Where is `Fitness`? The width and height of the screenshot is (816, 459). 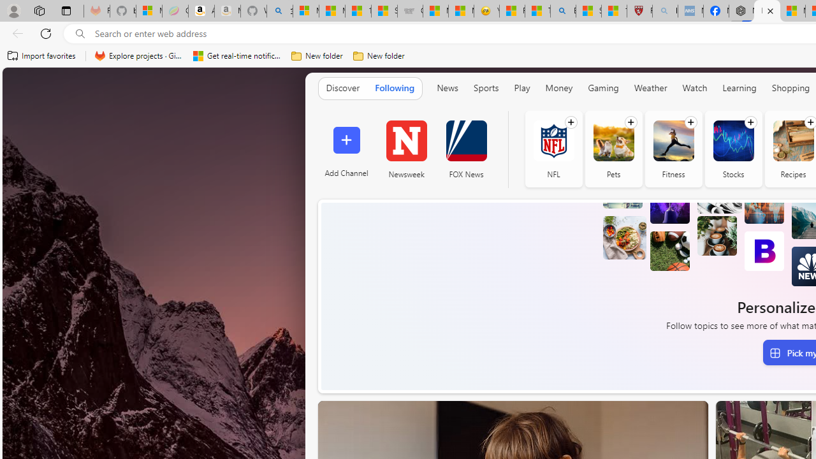
Fitness is located at coordinates (673, 140).